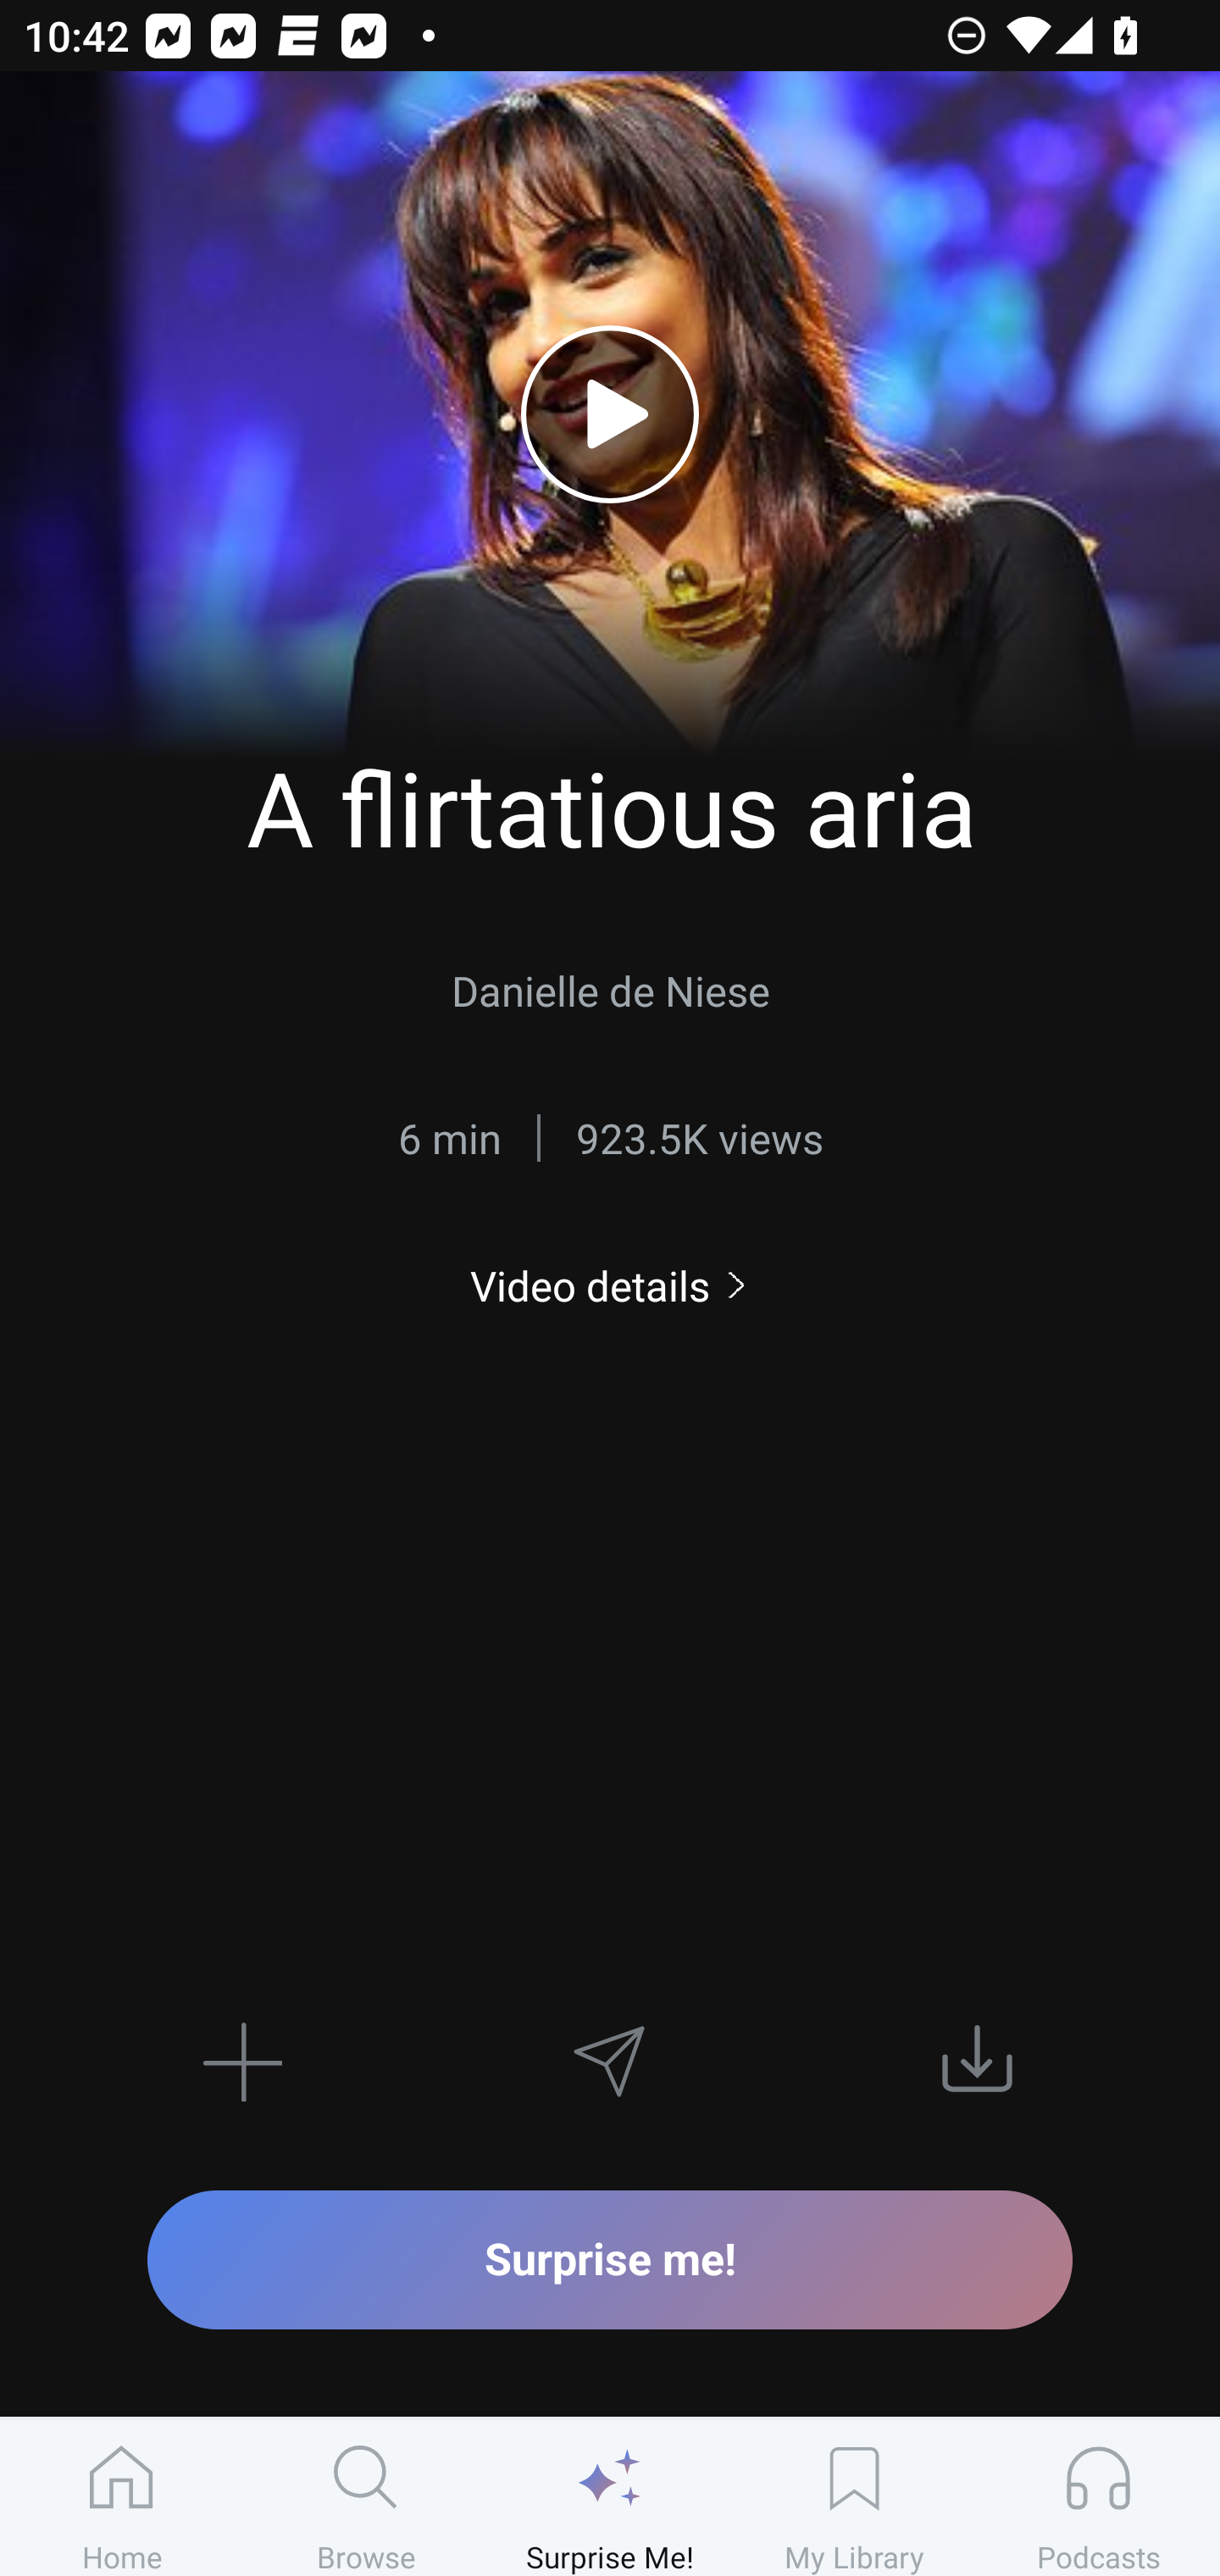  What do you see at coordinates (610, 1286) in the screenshot?
I see `Video details` at bounding box center [610, 1286].